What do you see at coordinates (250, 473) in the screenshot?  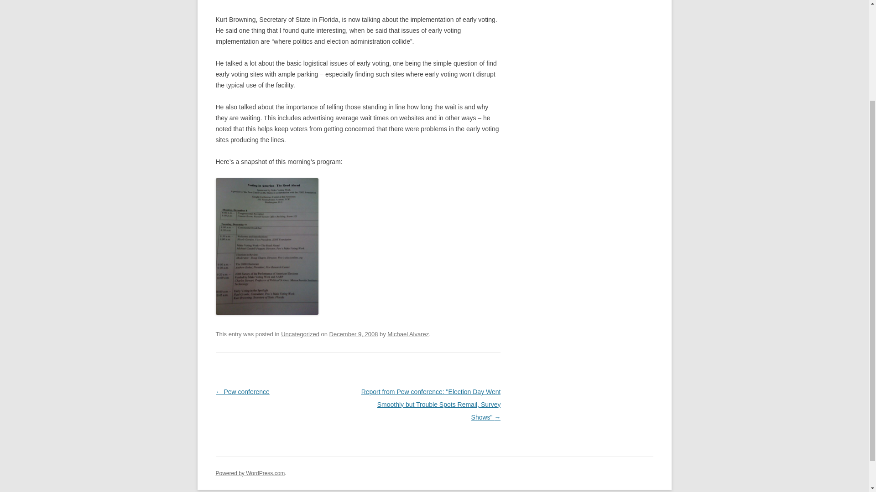 I see `Powered by WordPress.com` at bounding box center [250, 473].